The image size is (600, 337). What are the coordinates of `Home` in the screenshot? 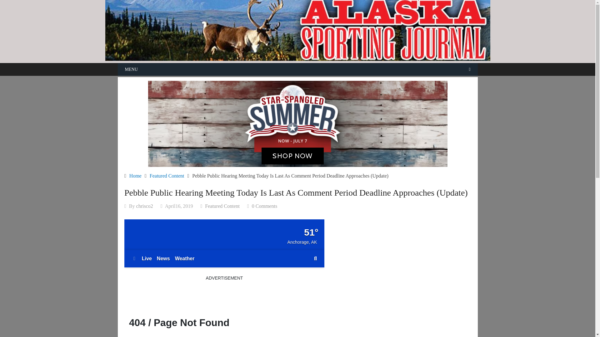 It's located at (136, 176).